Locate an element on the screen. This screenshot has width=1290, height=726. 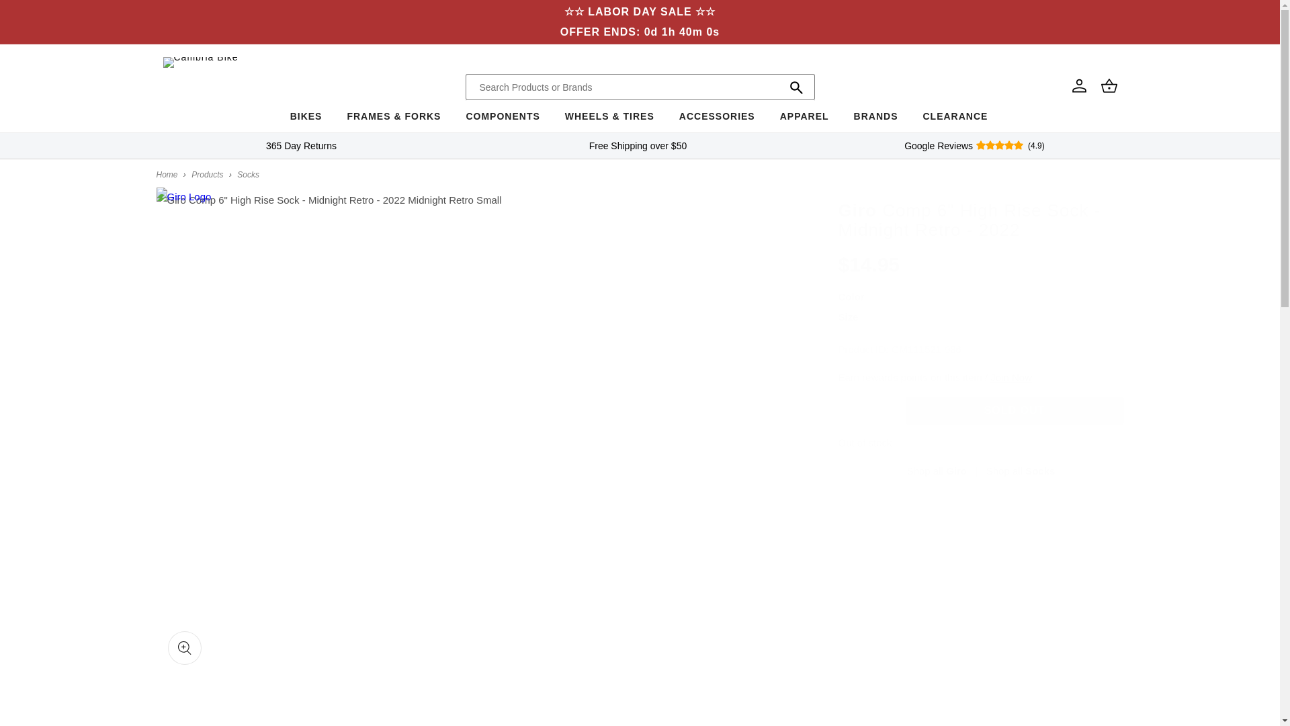
Socks is located at coordinates (248, 174).